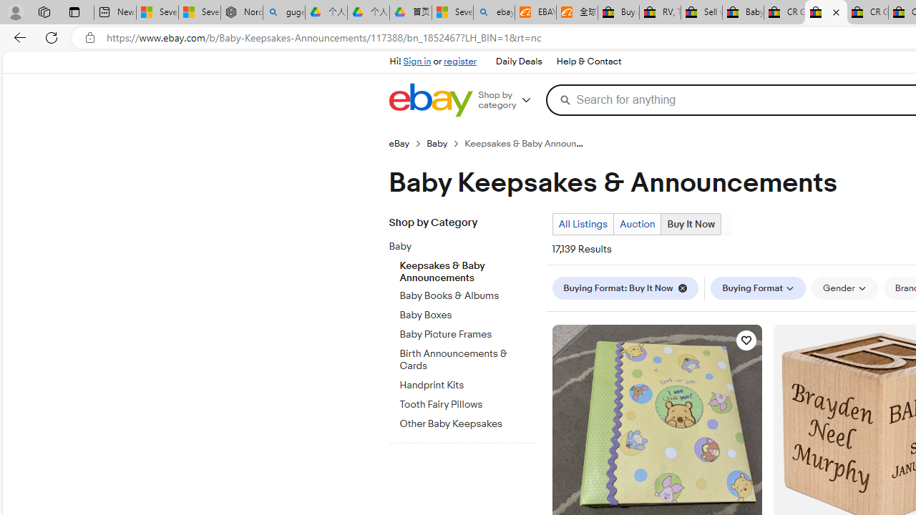 This screenshot has height=515, width=916. I want to click on eBay Home, so click(430, 100).